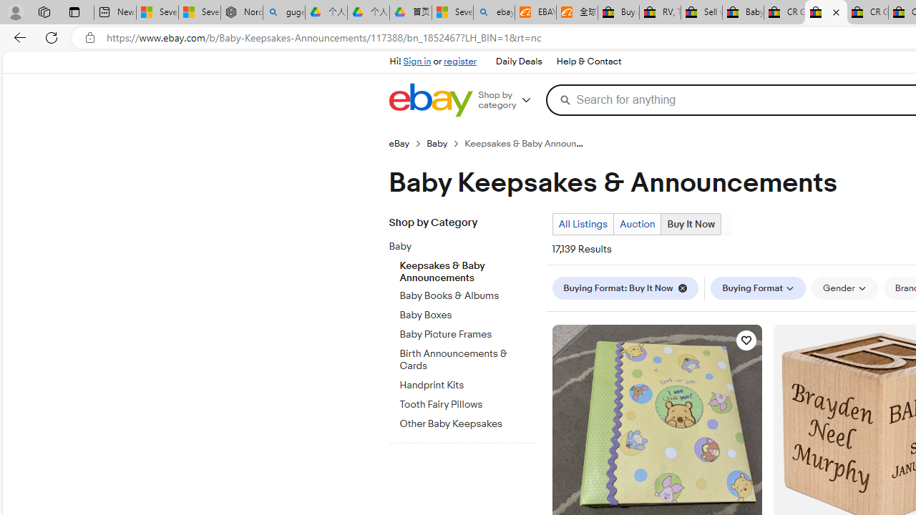 This screenshot has height=515, width=916. I want to click on eBay Home, so click(430, 100).